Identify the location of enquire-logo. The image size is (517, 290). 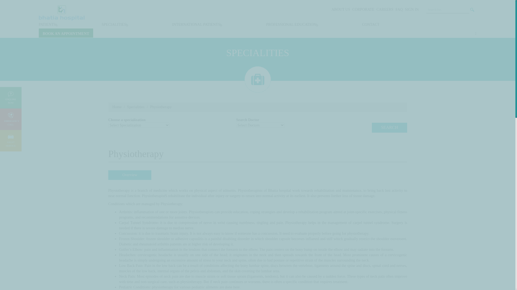
(11, 94).